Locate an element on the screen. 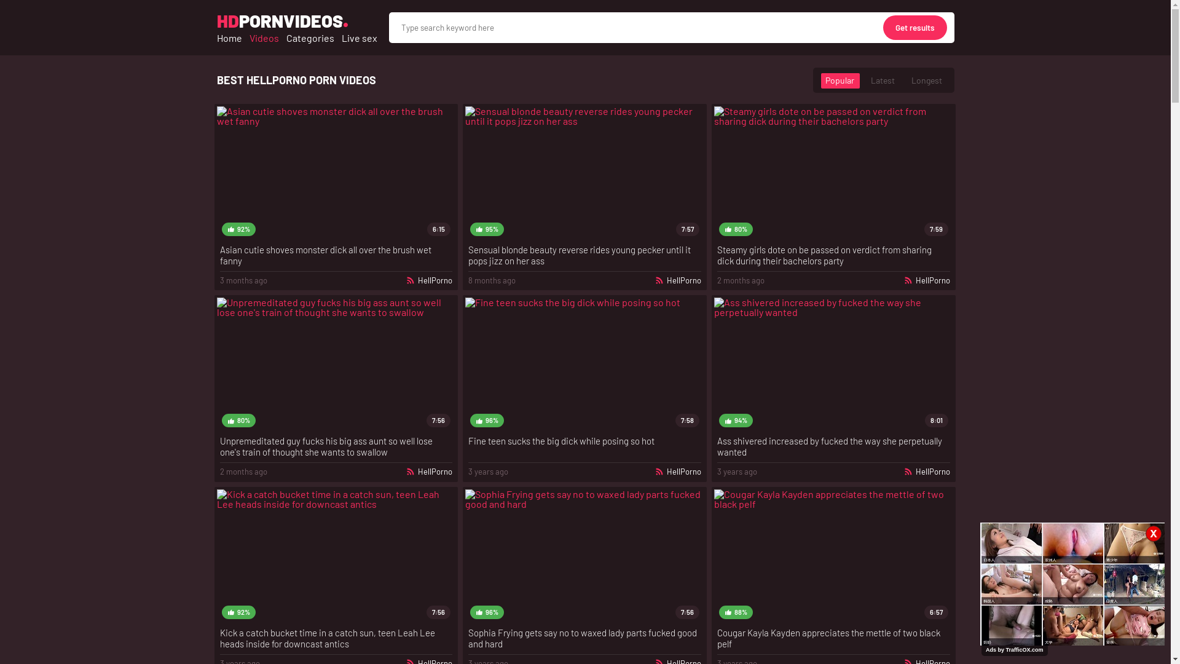  Cougar Kayla Kayden appreciates the mettle of two black pelf is located at coordinates (833, 638).